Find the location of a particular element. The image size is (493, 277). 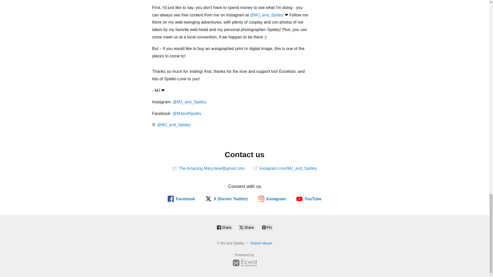

Report abuse is located at coordinates (261, 243).